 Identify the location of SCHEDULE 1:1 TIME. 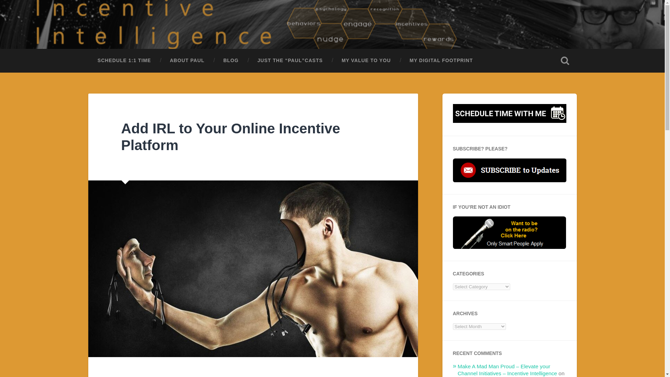
(124, 61).